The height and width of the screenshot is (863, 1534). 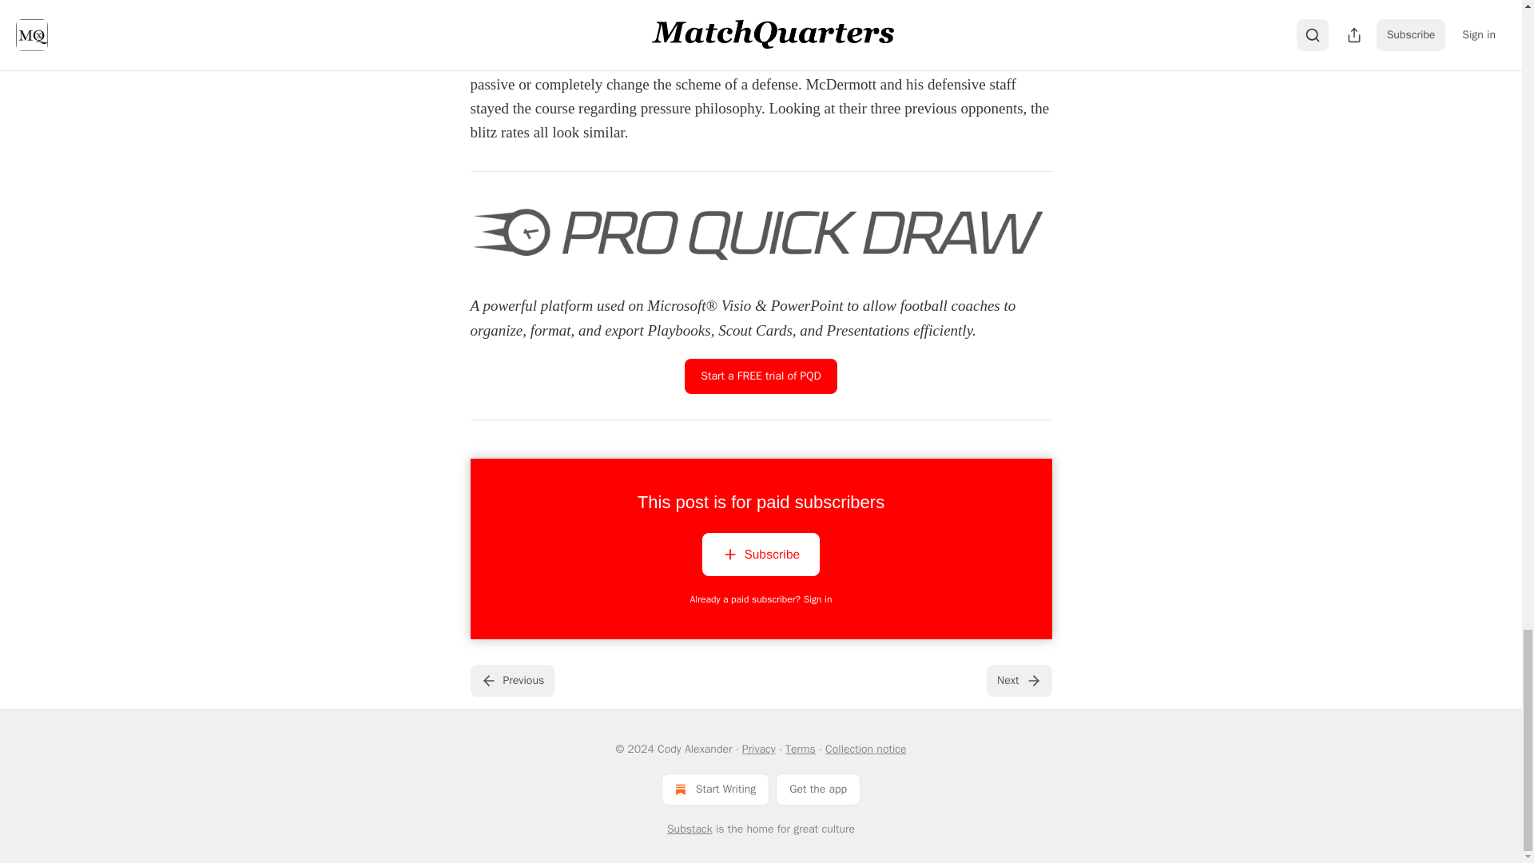 I want to click on Subscribe, so click(x=761, y=555).